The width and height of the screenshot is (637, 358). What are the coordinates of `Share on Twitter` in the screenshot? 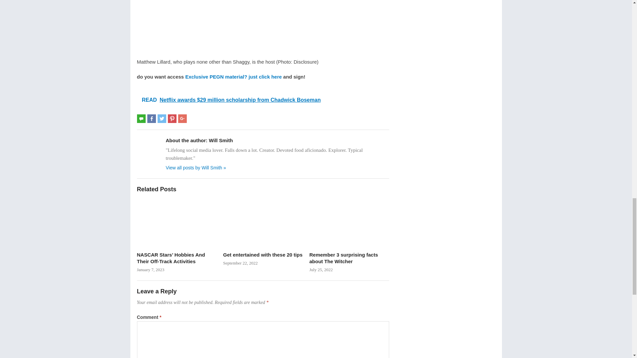 It's located at (162, 118).